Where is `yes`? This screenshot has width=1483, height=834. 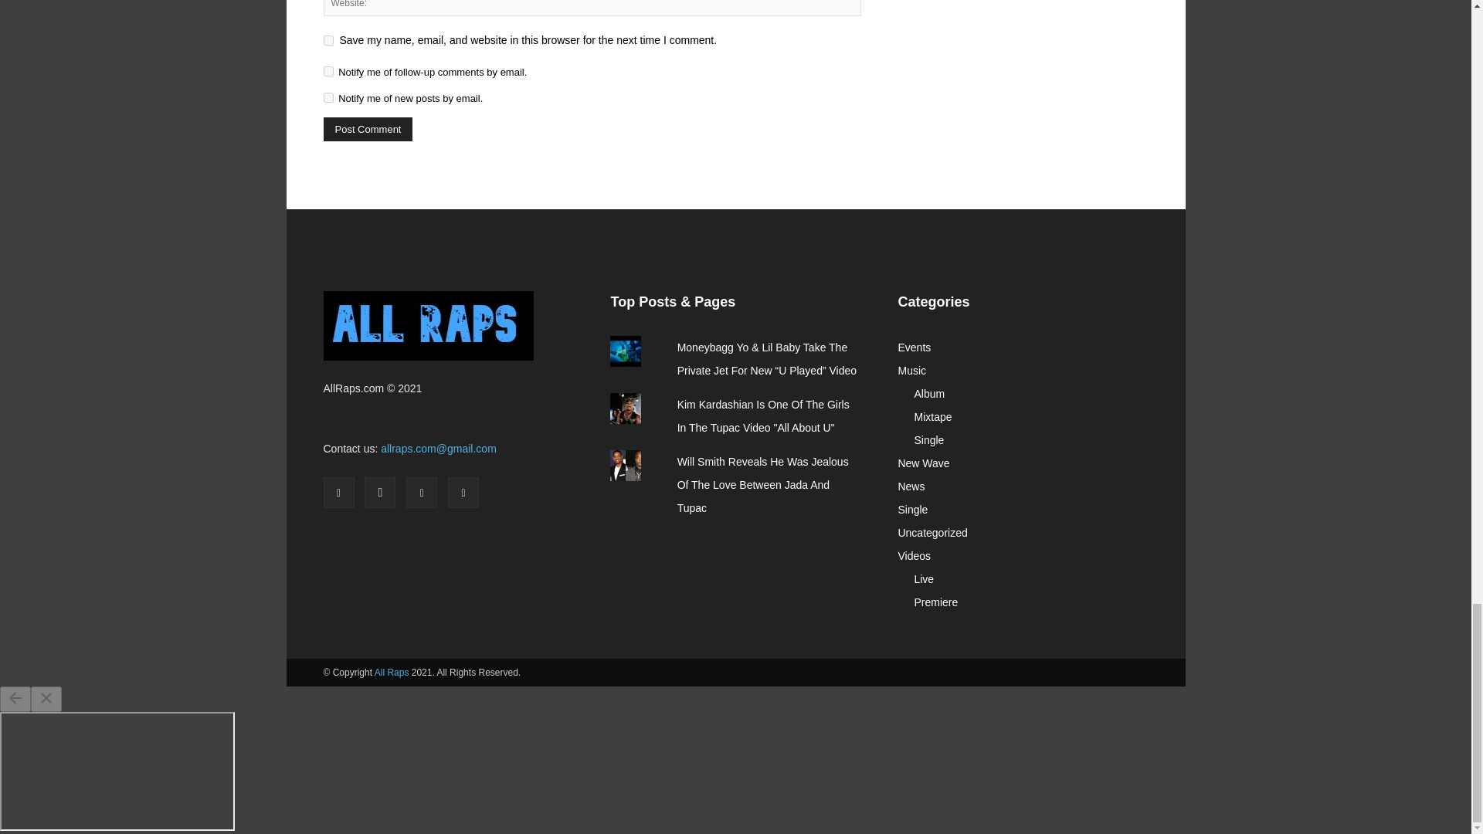
yes is located at coordinates (327, 40).